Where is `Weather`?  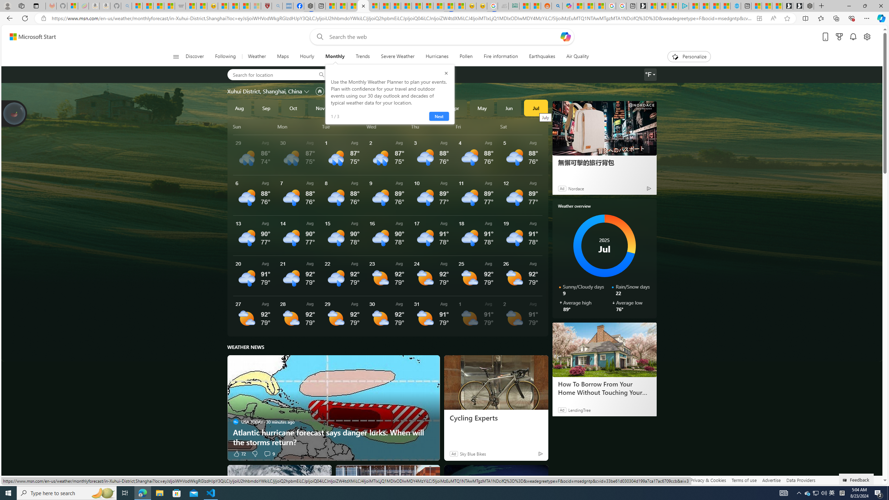 Weather is located at coordinates (256, 57).